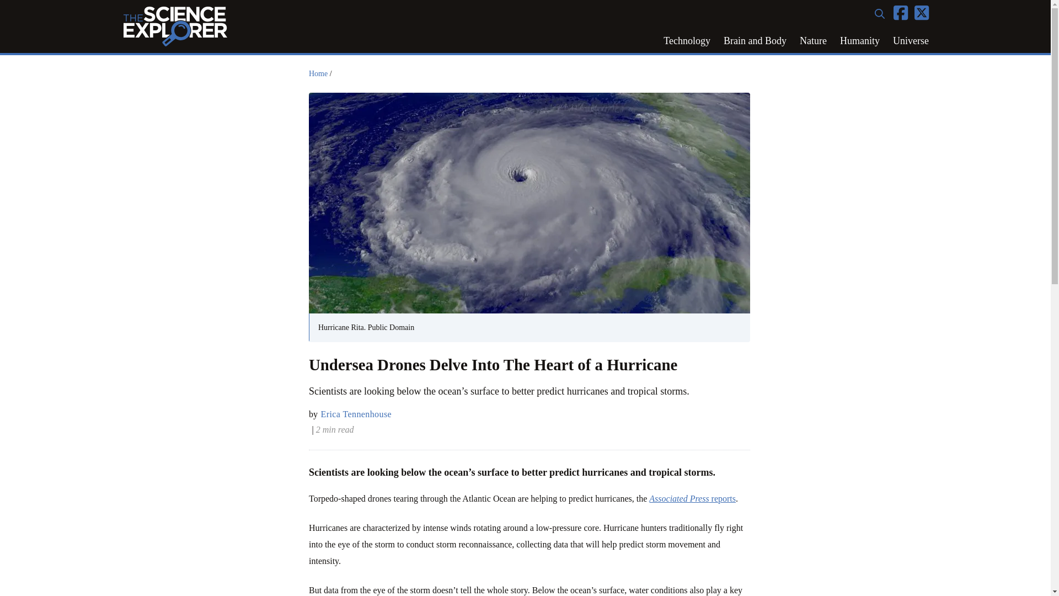 The height and width of the screenshot is (596, 1059). What do you see at coordinates (755, 41) in the screenshot?
I see `Brain and Body` at bounding box center [755, 41].